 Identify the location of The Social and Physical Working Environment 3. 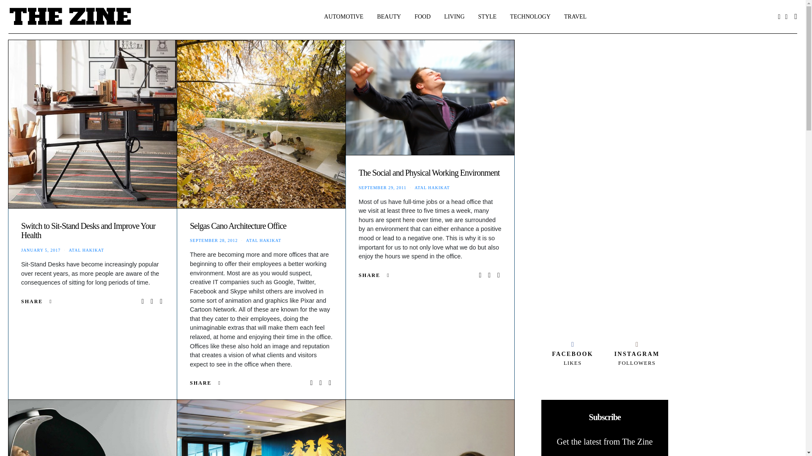
(430, 98).